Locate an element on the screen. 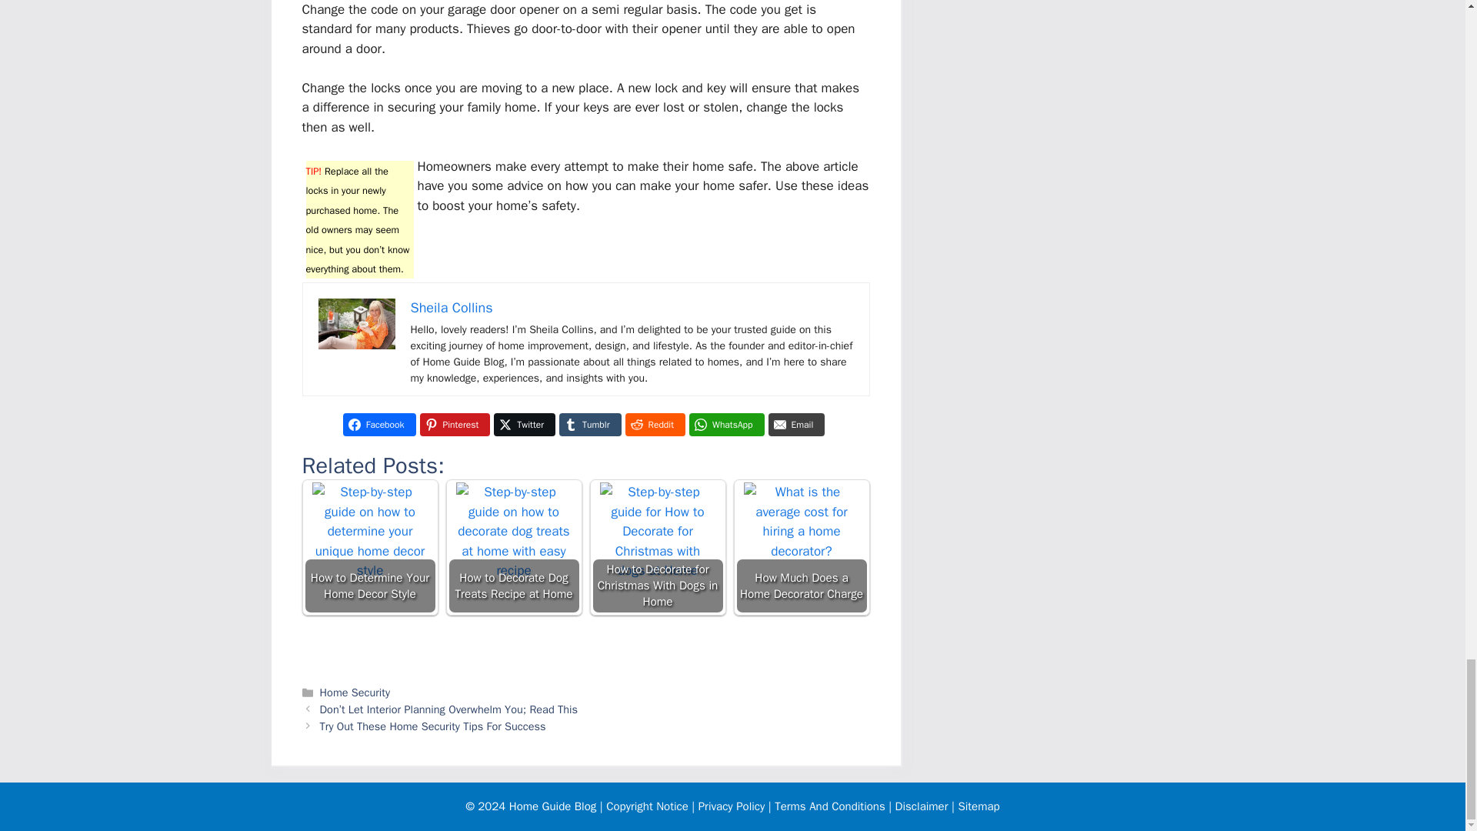 The width and height of the screenshot is (1477, 831). Share on Pinterest is located at coordinates (455, 425).